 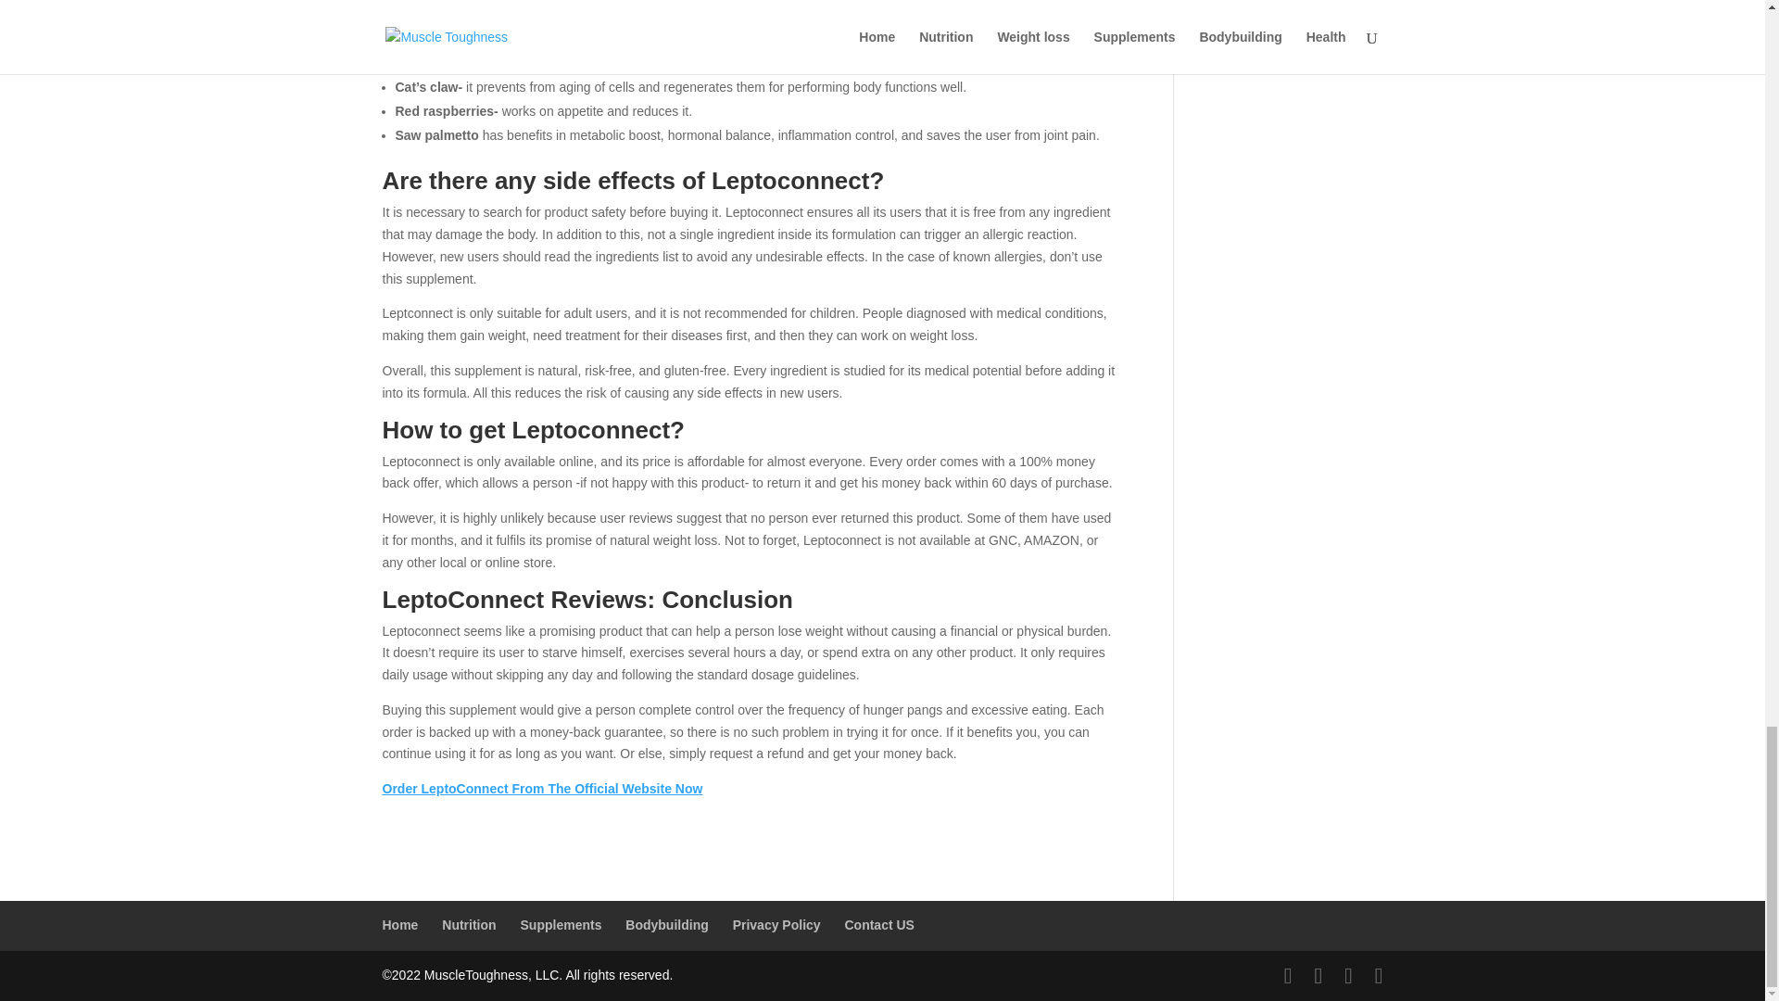 I want to click on Privacy Policy, so click(x=776, y=925).